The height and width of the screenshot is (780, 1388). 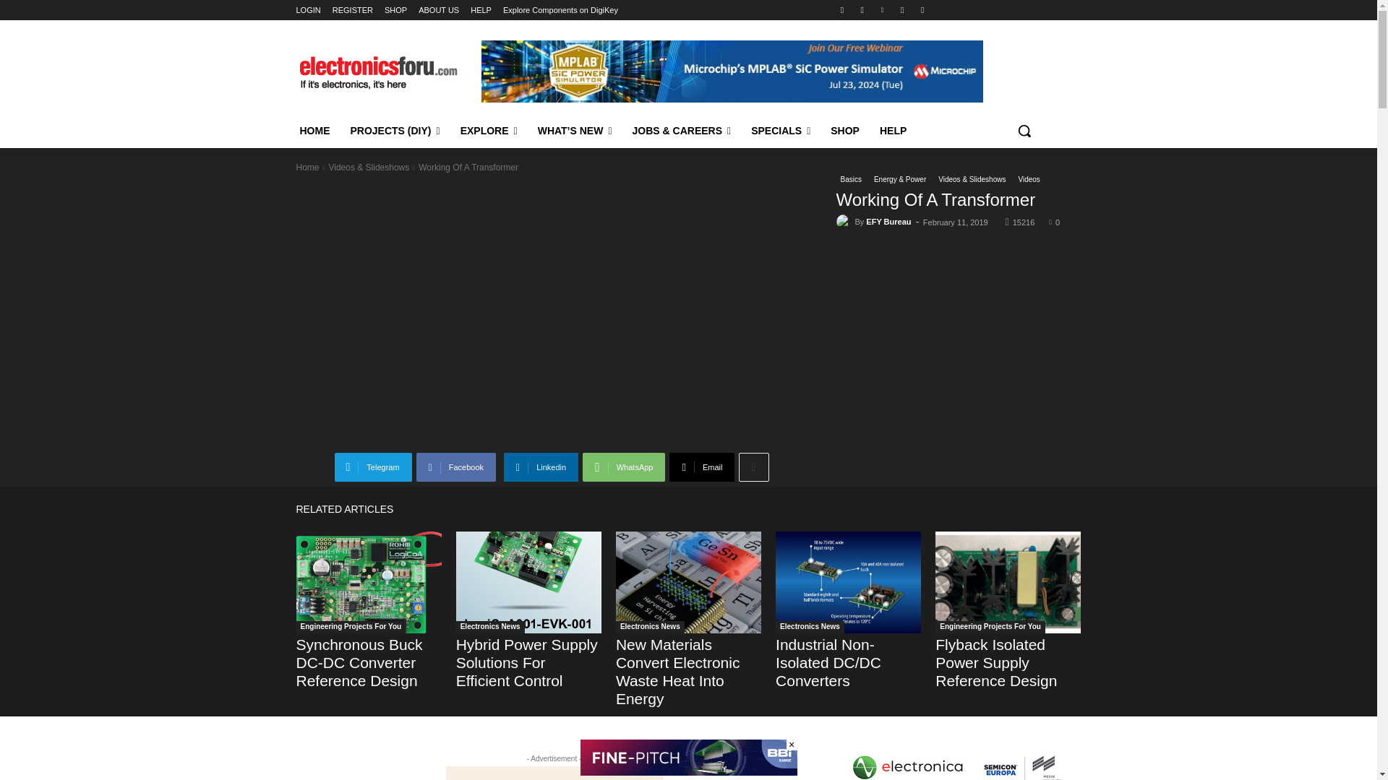 What do you see at coordinates (902, 9) in the screenshot?
I see `Twitter` at bounding box center [902, 9].